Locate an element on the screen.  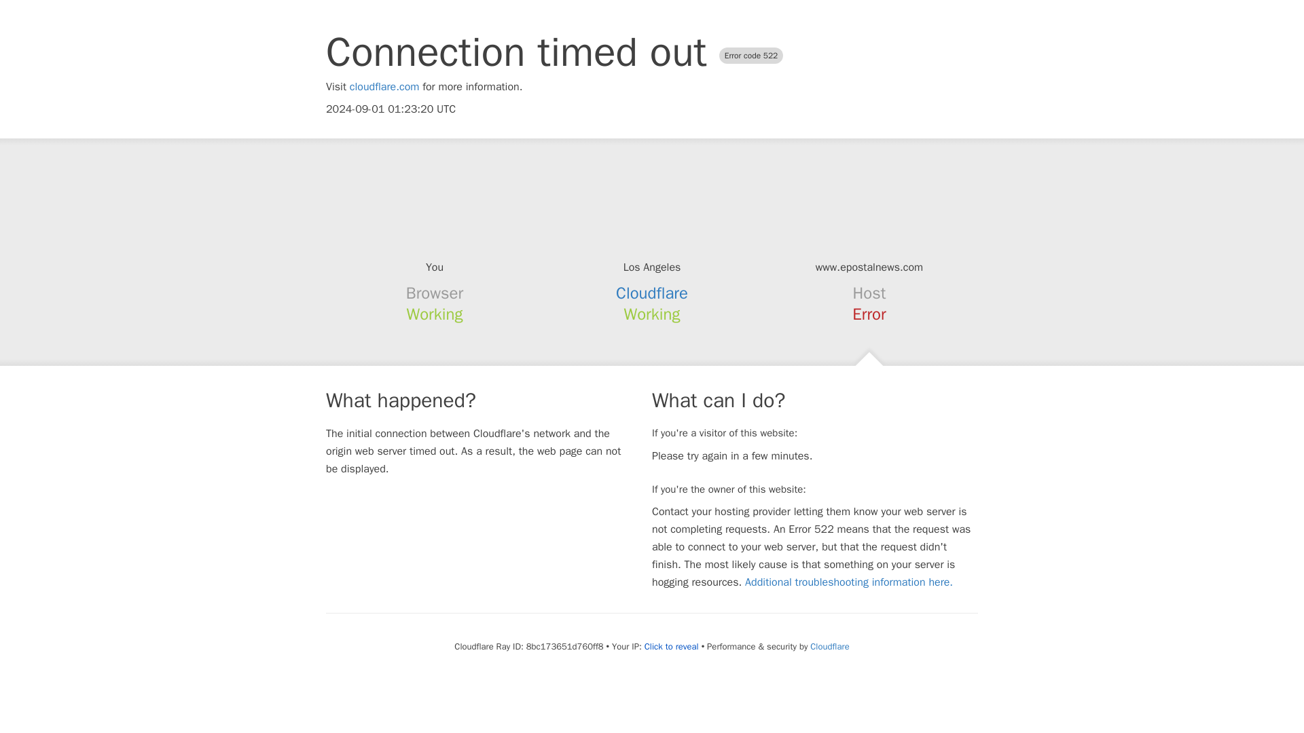
Additional troubleshooting information here. is located at coordinates (849, 582).